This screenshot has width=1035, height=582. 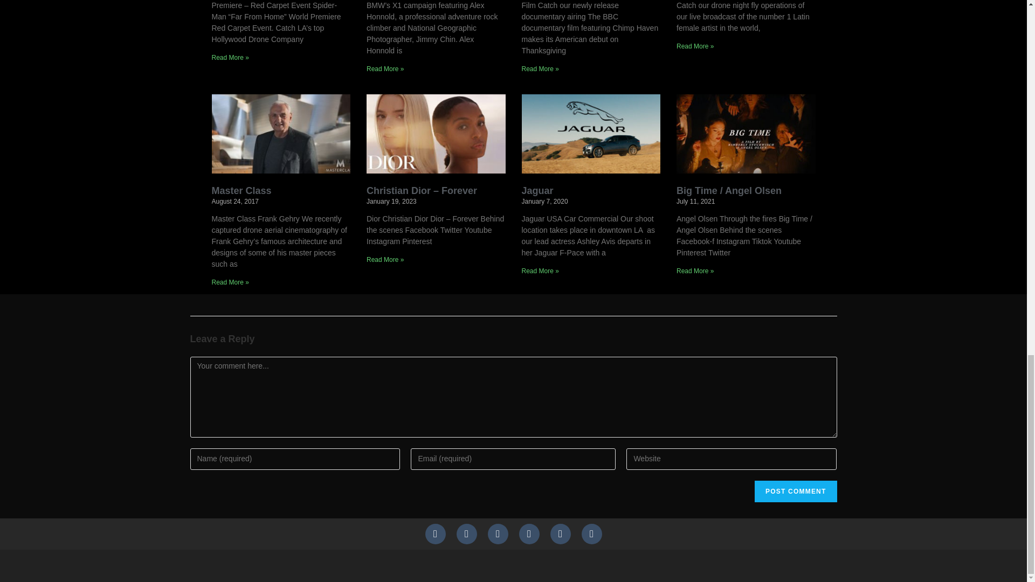 What do you see at coordinates (795, 491) in the screenshot?
I see `Post Comment` at bounding box center [795, 491].